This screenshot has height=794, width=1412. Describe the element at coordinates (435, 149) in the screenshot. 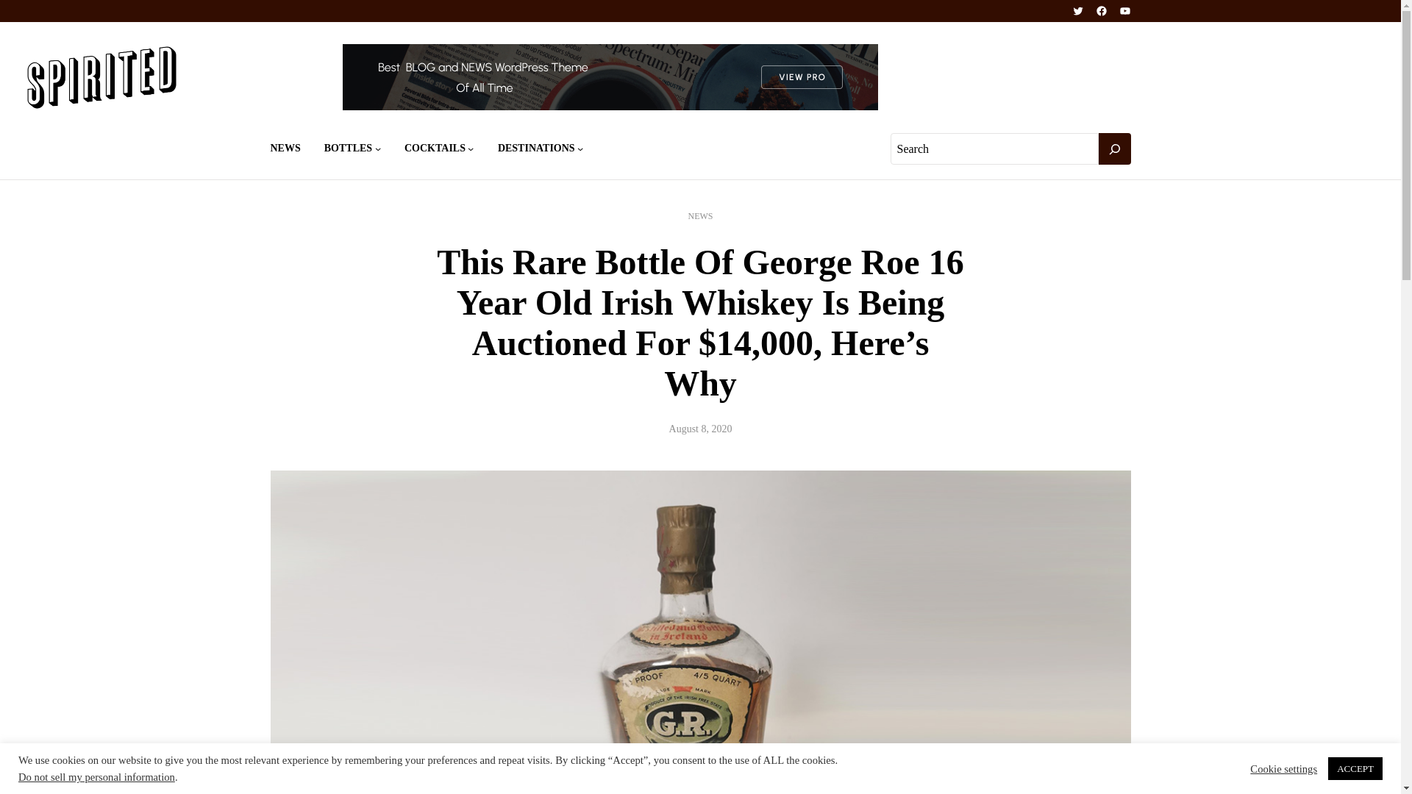

I see `COCKTAILS` at that location.